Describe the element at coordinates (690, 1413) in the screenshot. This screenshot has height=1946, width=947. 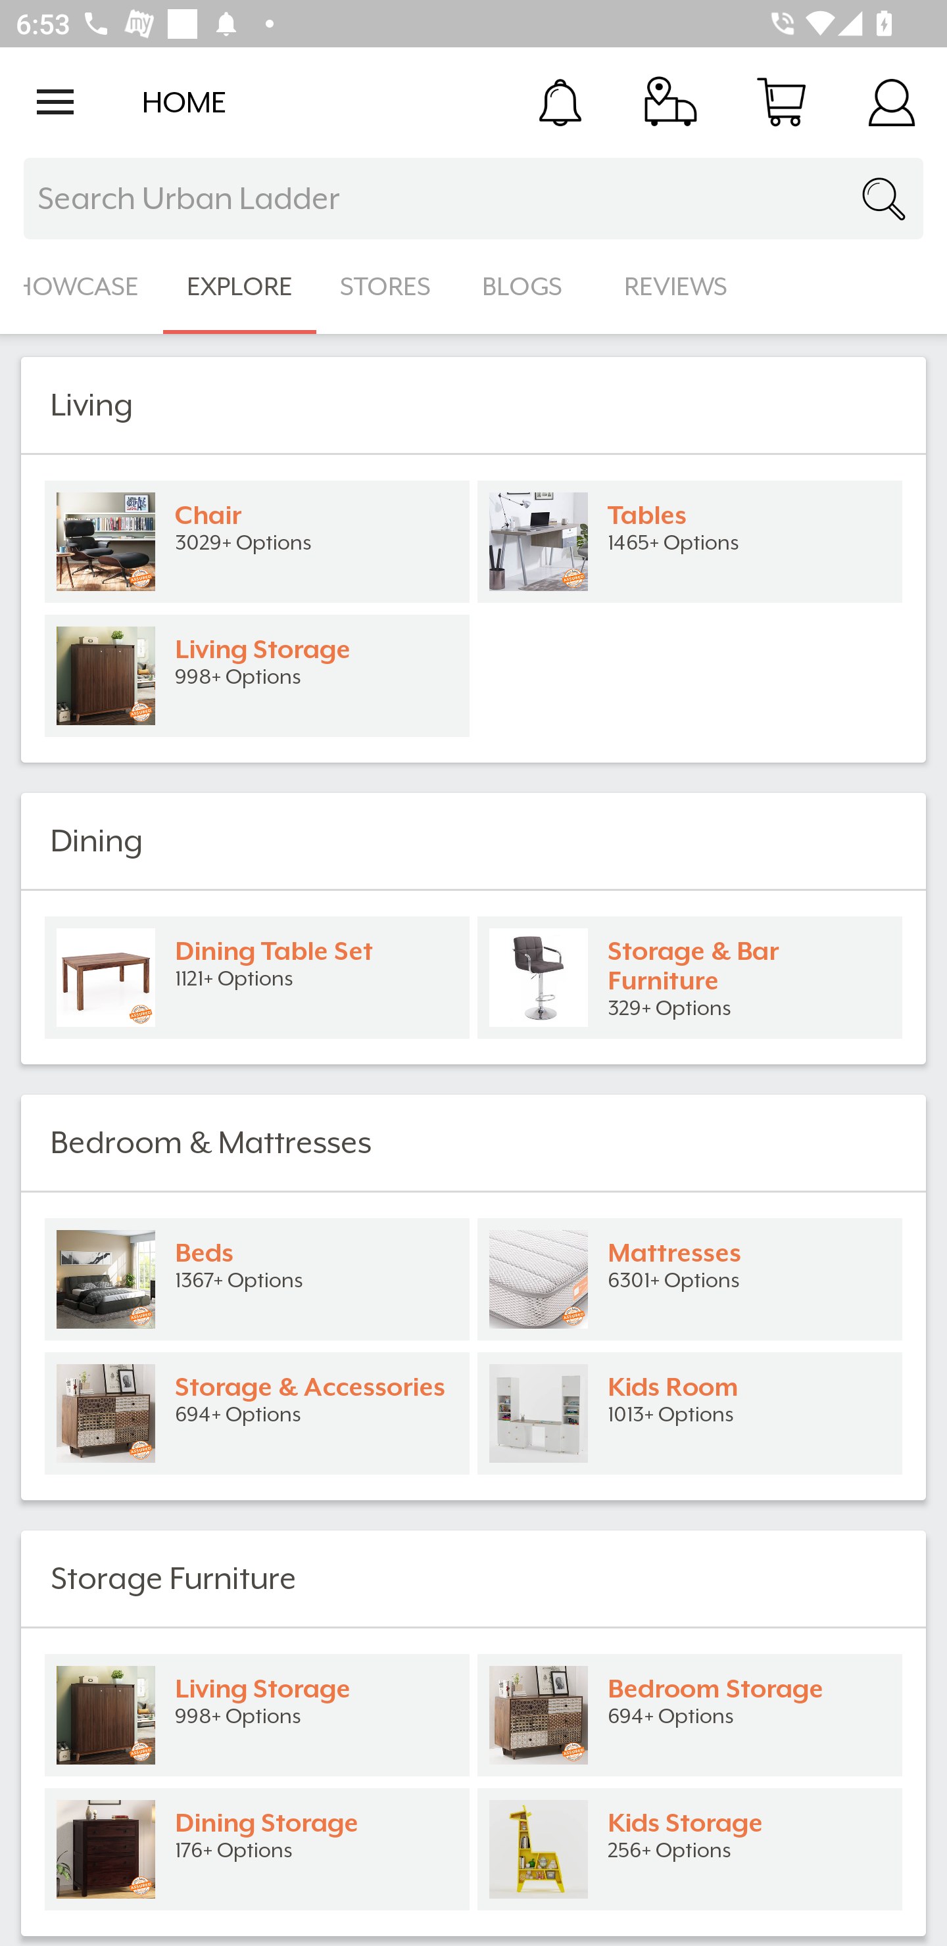
I see `Kids Room 1013+ Options` at that location.